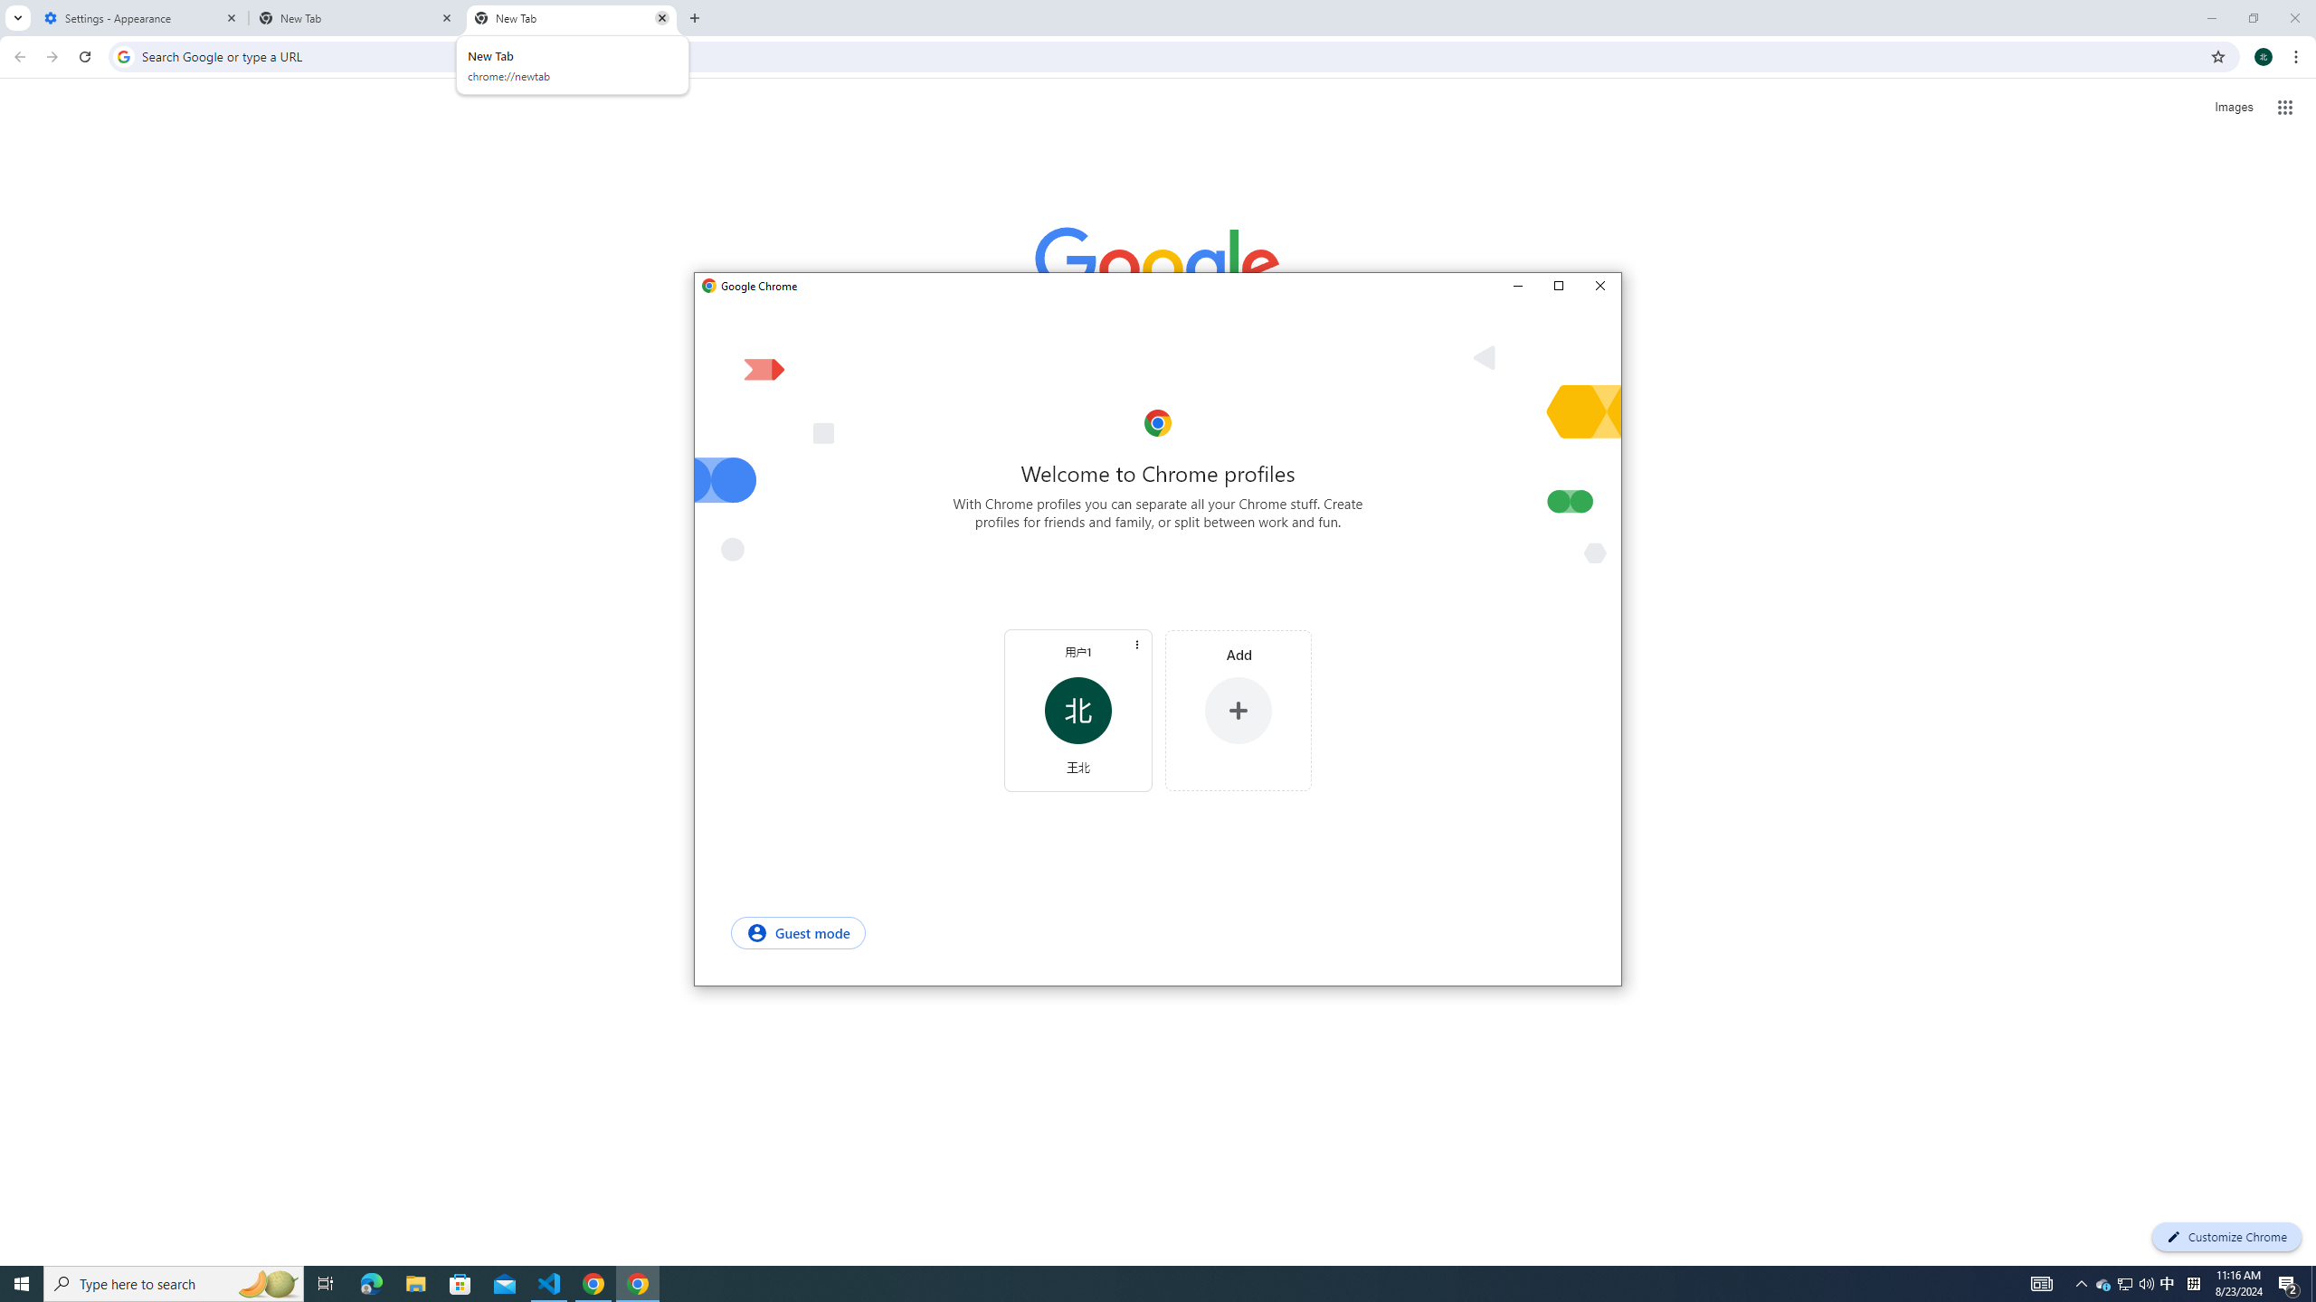 This screenshot has width=2316, height=1302. Describe the element at coordinates (2041, 1284) in the screenshot. I see `AutomationID: 4105` at that location.